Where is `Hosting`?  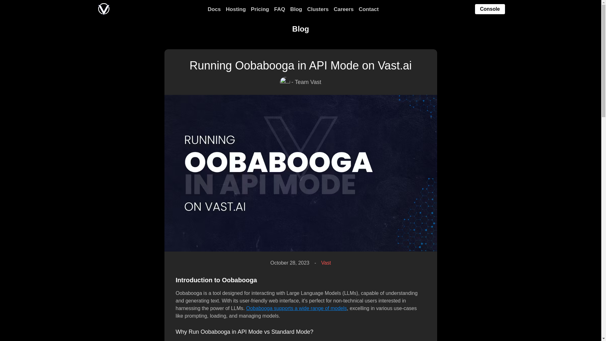
Hosting is located at coordinates (236, 9).